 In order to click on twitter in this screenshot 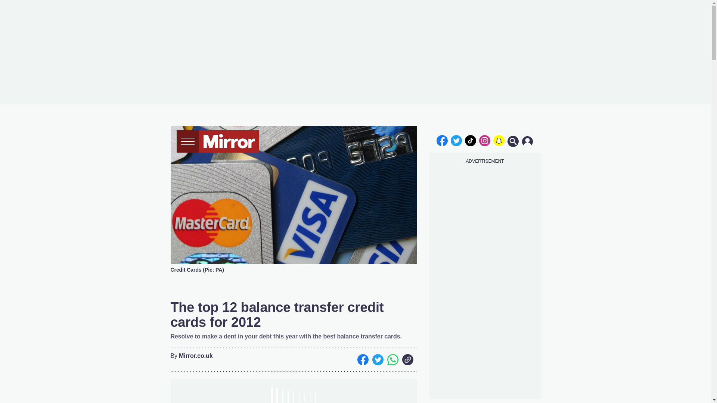, I will do `click(456, 140)`.